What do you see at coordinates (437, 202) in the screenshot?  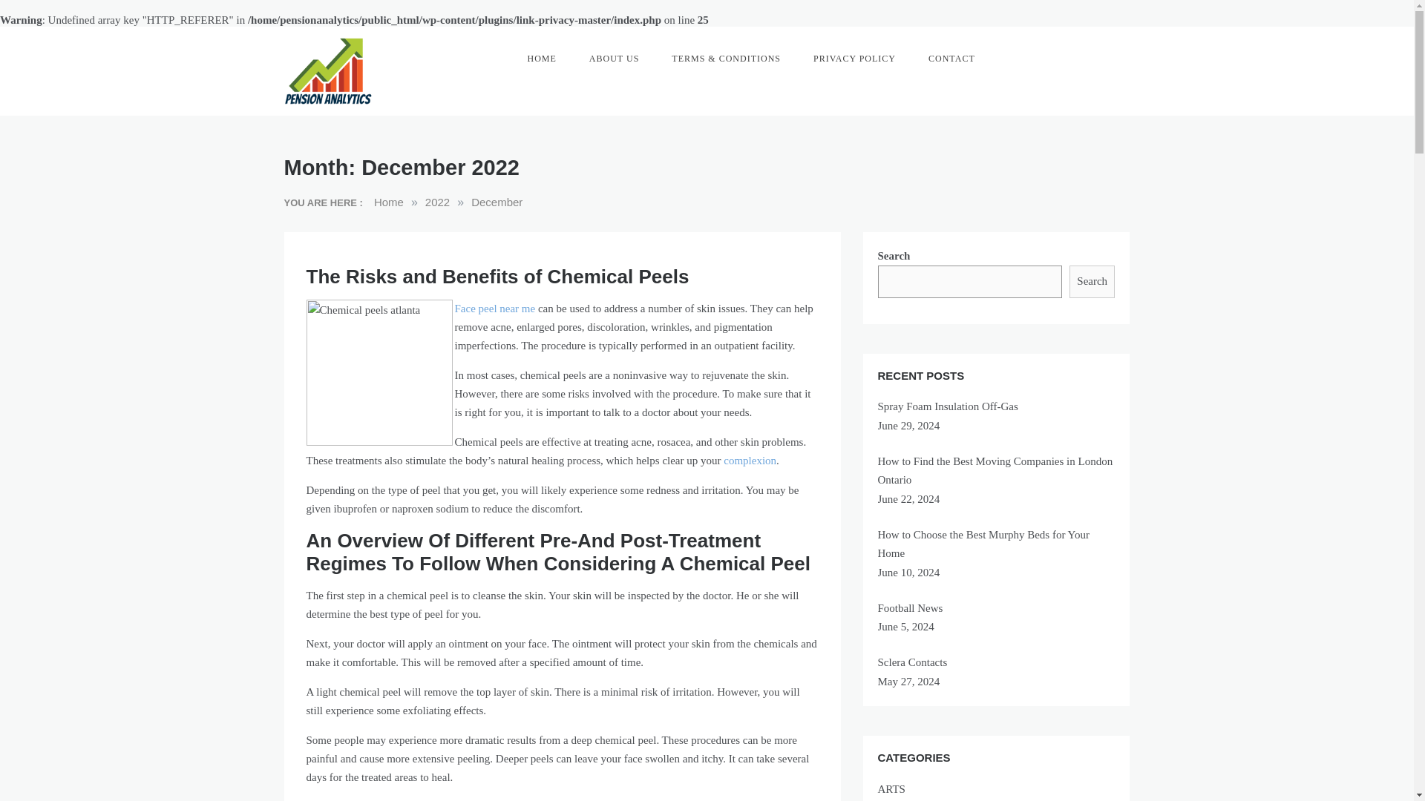 I see `2022` at bounding box center [437, 202].